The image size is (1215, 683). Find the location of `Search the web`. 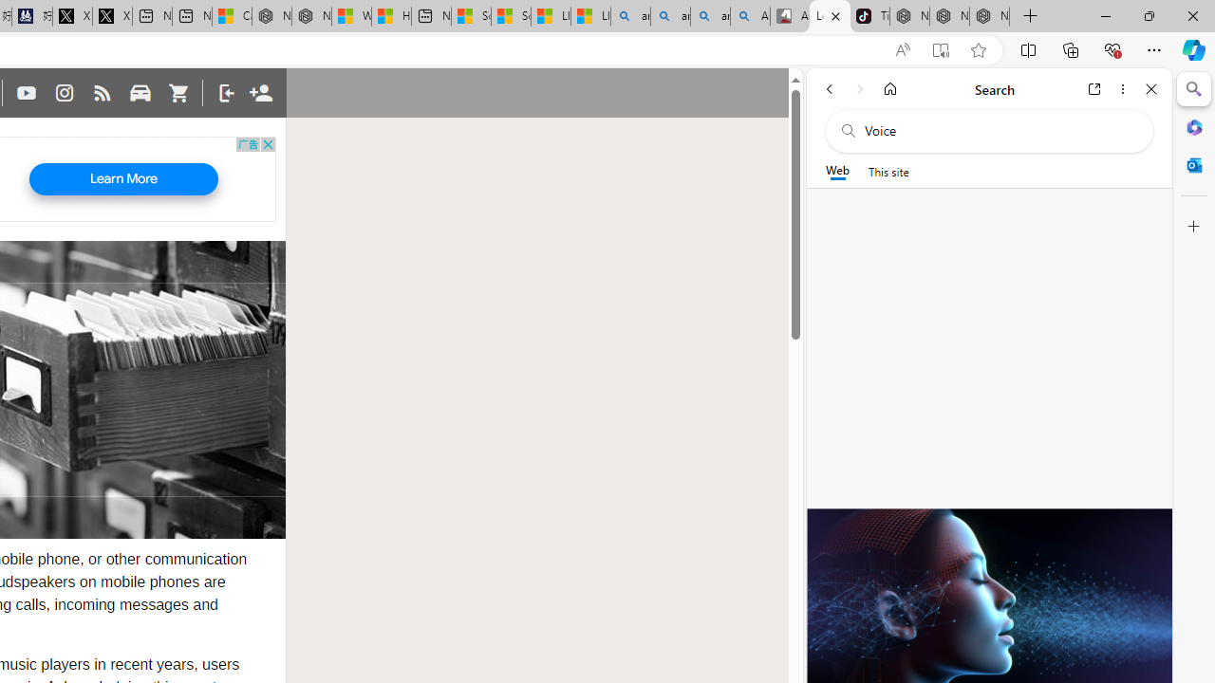

Search the web is located at coordinates (999, 131).